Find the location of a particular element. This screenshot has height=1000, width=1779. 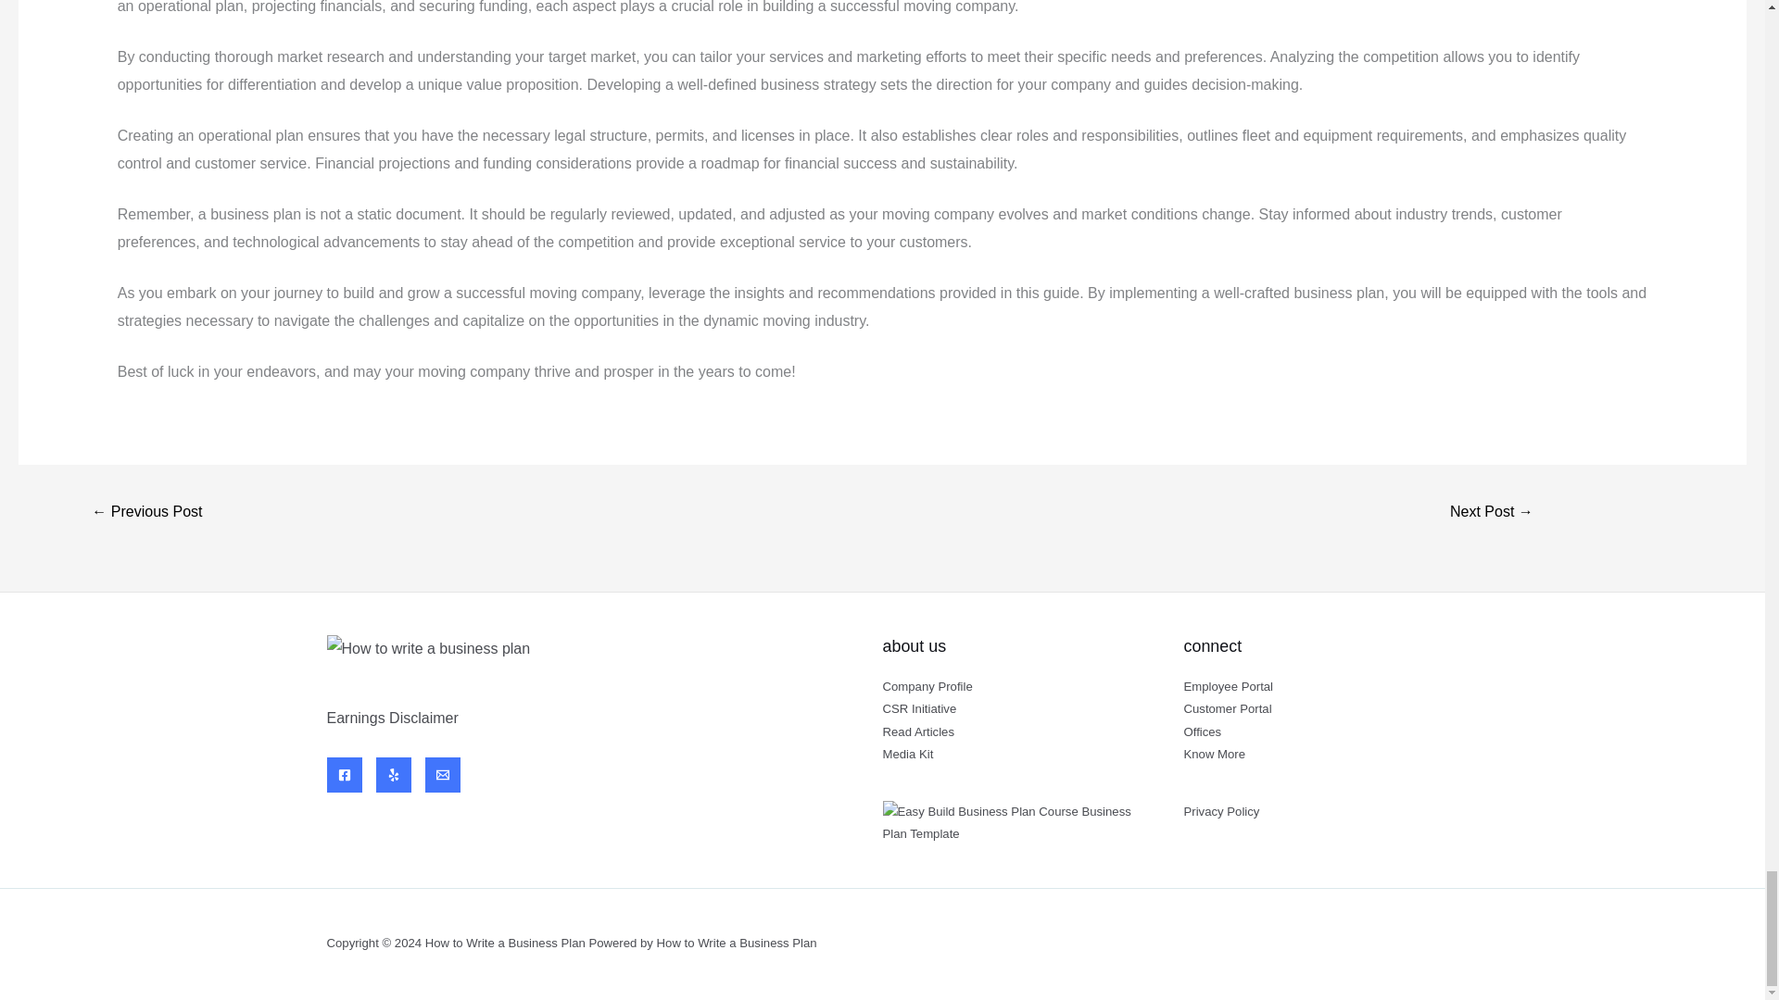

Employee Portal is located at coordinates (1229, 687).